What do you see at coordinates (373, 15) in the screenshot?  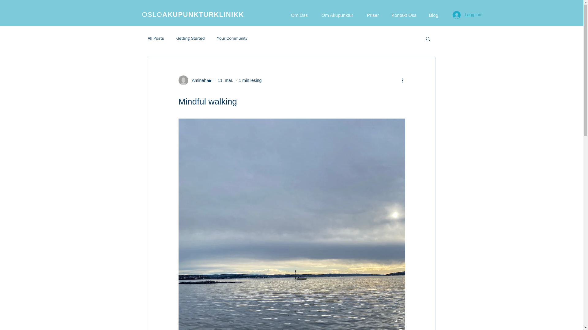 I see `Priser` at bounding box center [373, 15].